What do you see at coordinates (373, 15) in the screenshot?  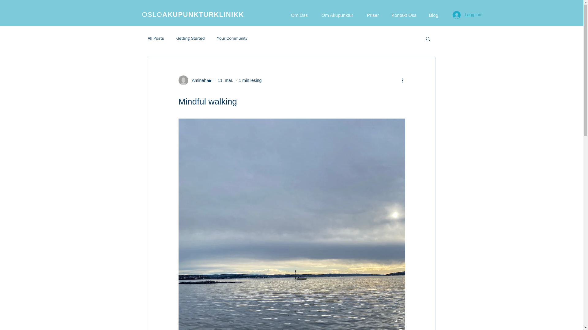 I see `Priser` at bounding box center [373, 15].